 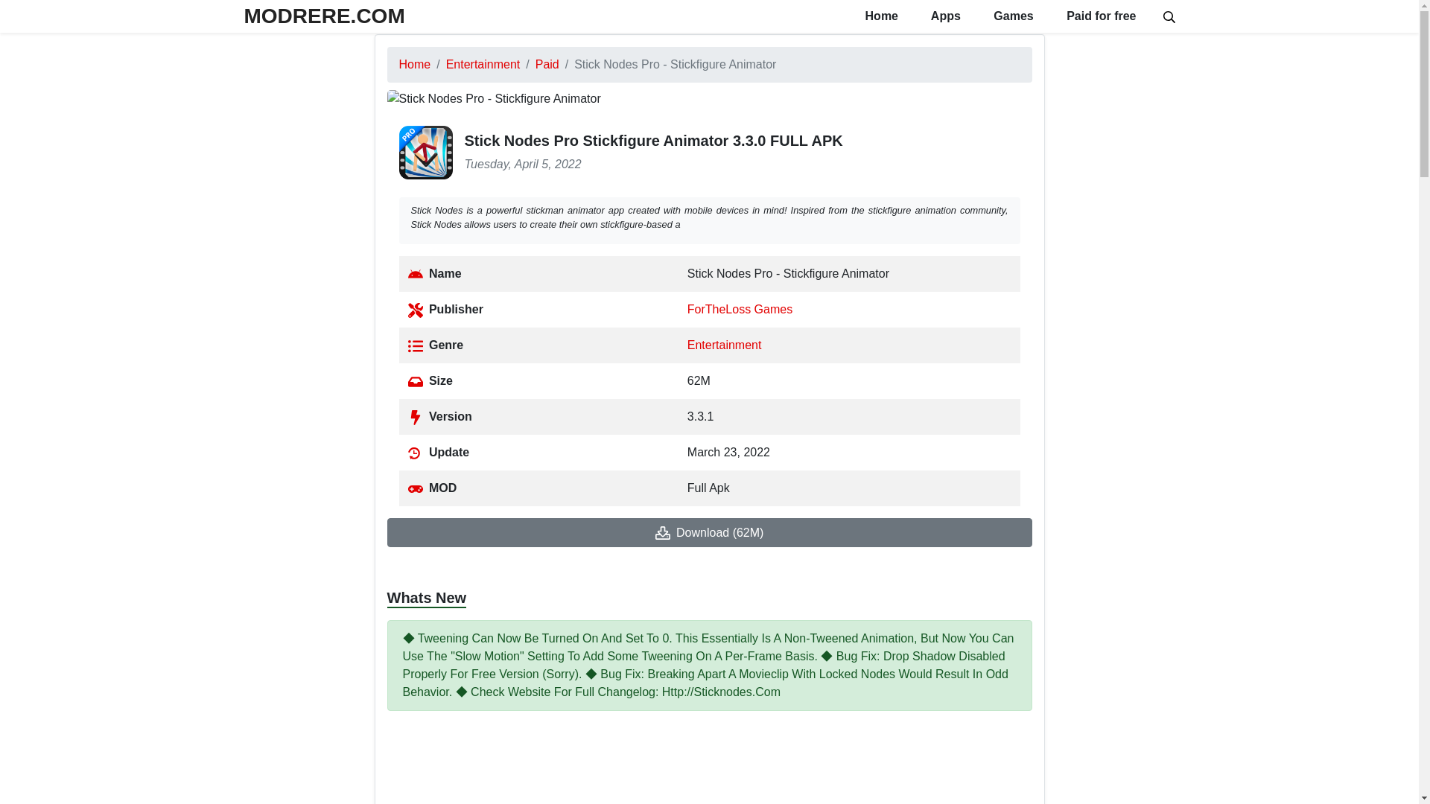 What do you see at coordinates (547, 64) in the screenshot?
I see `Paid` at bounding box center [547, 64].